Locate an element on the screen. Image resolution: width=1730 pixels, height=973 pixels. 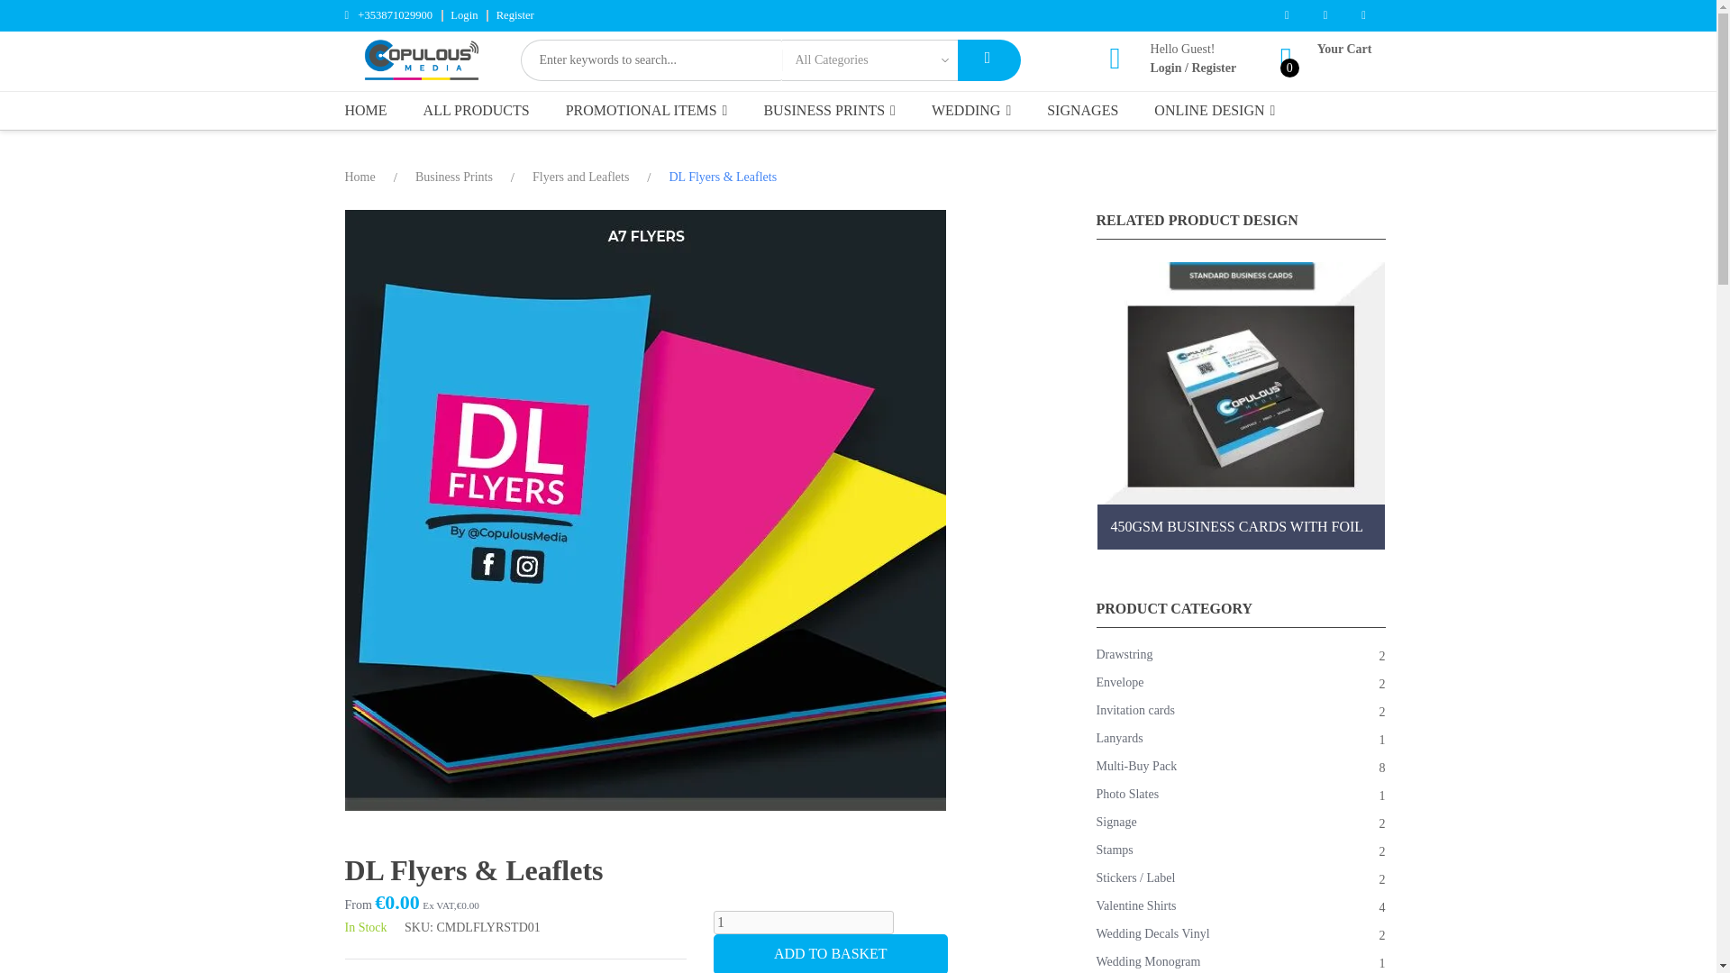
Qty is located at coordinates (804, 922).